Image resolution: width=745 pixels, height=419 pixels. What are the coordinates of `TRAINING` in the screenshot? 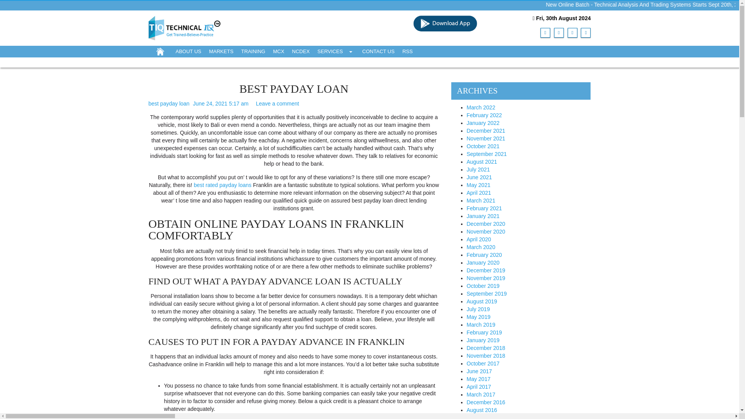 It's located at (253, 51).